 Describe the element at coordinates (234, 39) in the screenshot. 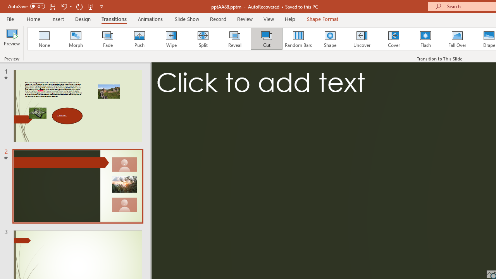

I see `Reveal` at that location.